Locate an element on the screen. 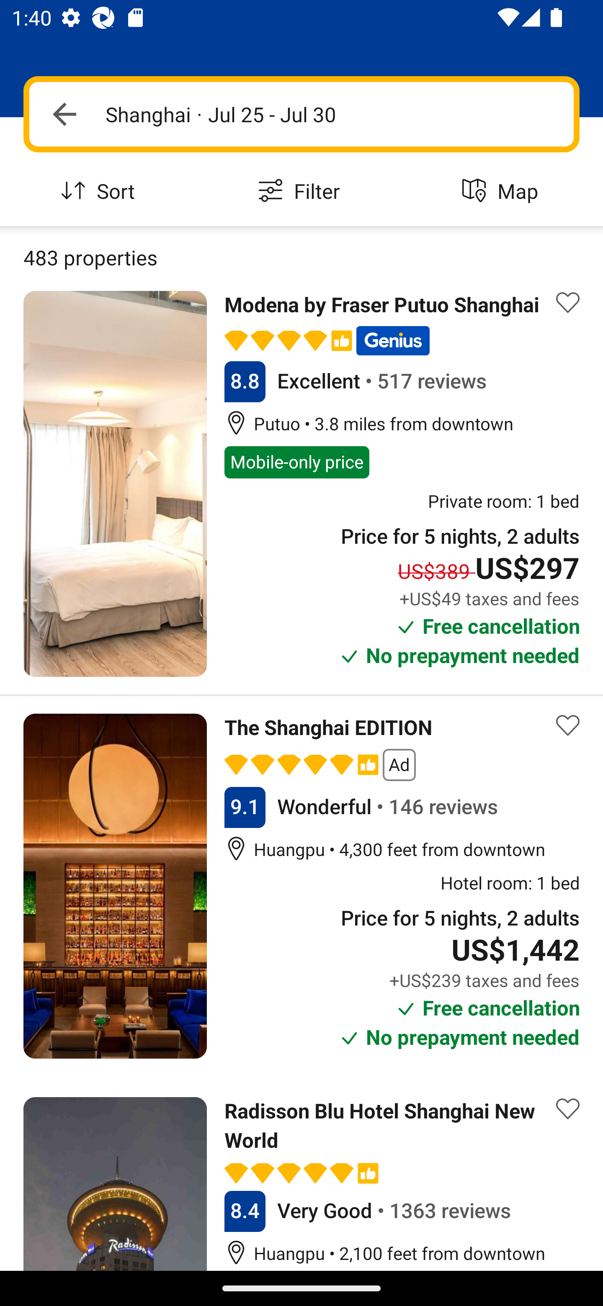  Filter is located at coordinates (301, 192).